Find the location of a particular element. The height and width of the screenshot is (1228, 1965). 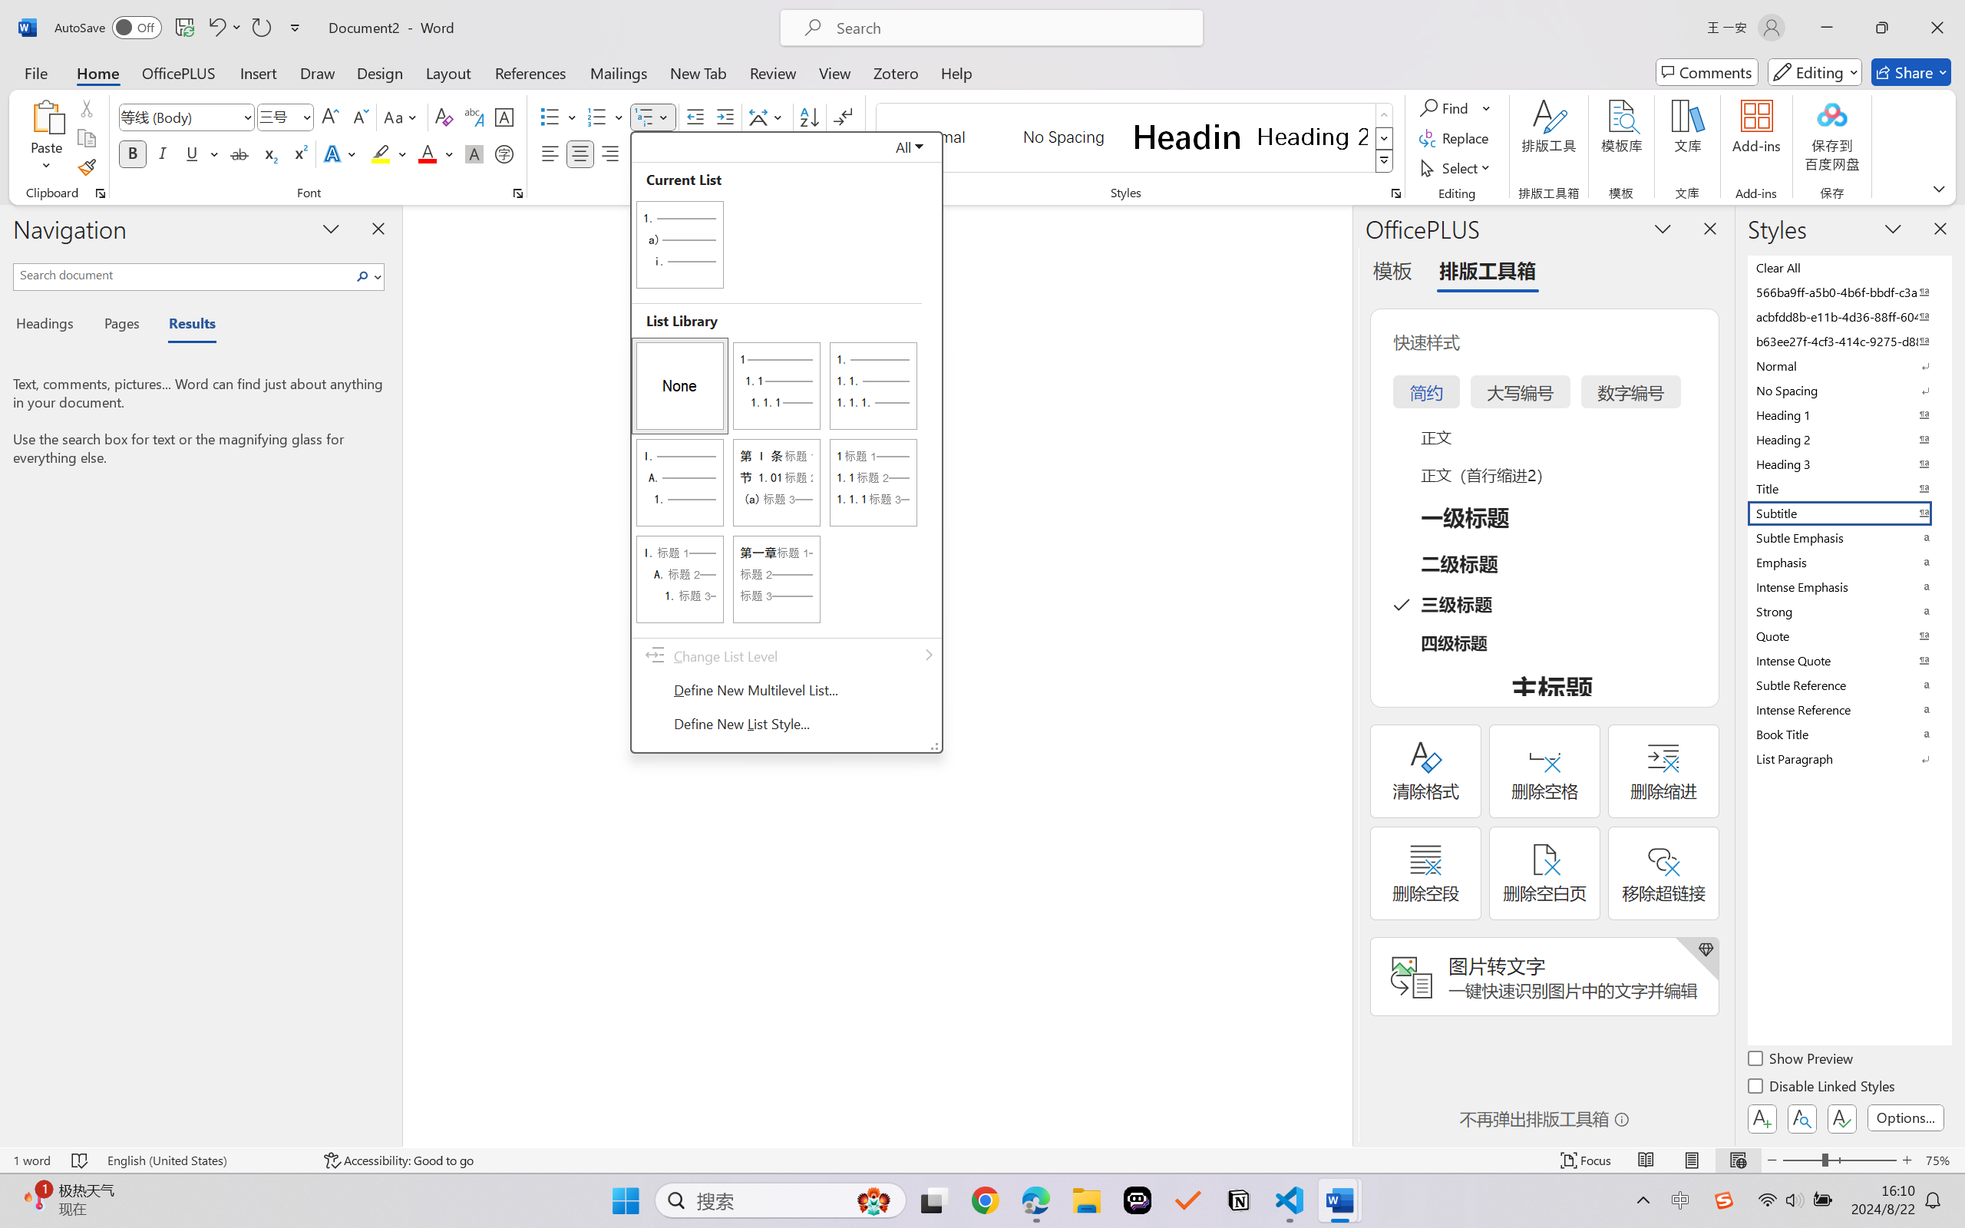

Styles is located at coordinates (1385, 161).